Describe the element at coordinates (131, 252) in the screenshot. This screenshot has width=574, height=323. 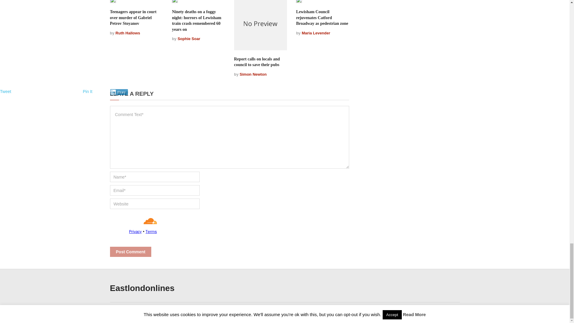
I see `Post Comment` at that location.